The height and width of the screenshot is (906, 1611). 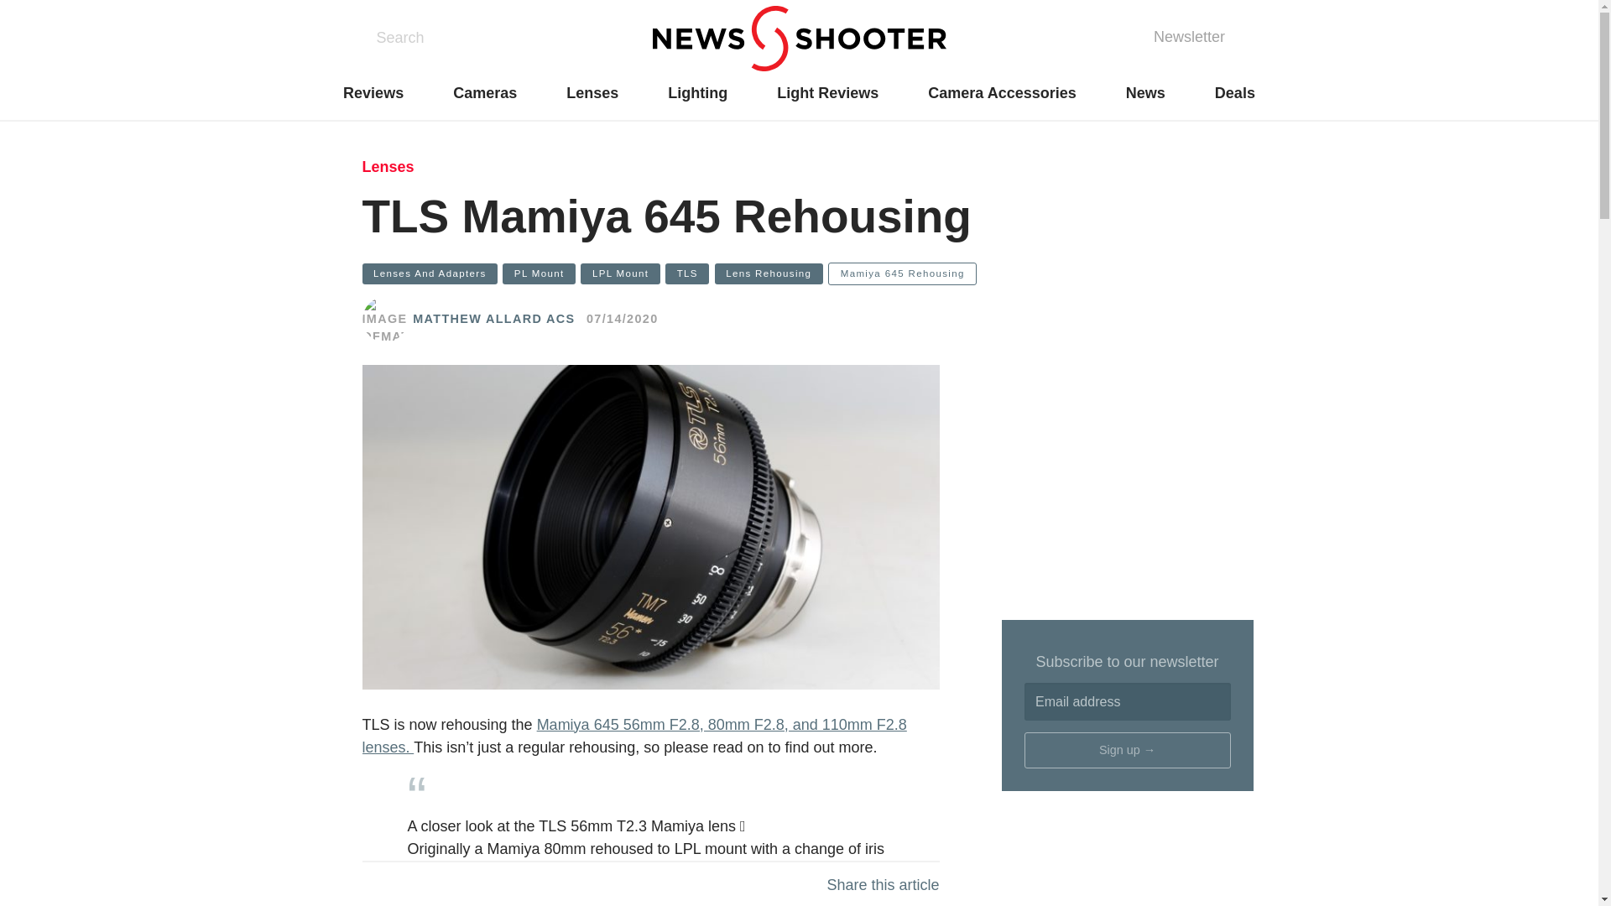 I want to click on MATTHEW ALLARD ACS, so click(x=493, y=320).